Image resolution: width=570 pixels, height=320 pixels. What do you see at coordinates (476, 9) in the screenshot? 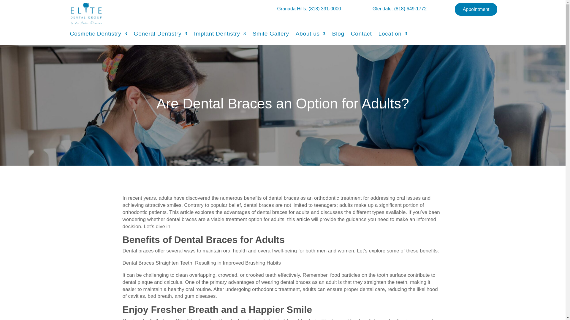
I see `Appointment` at bounding box center [476, 9].